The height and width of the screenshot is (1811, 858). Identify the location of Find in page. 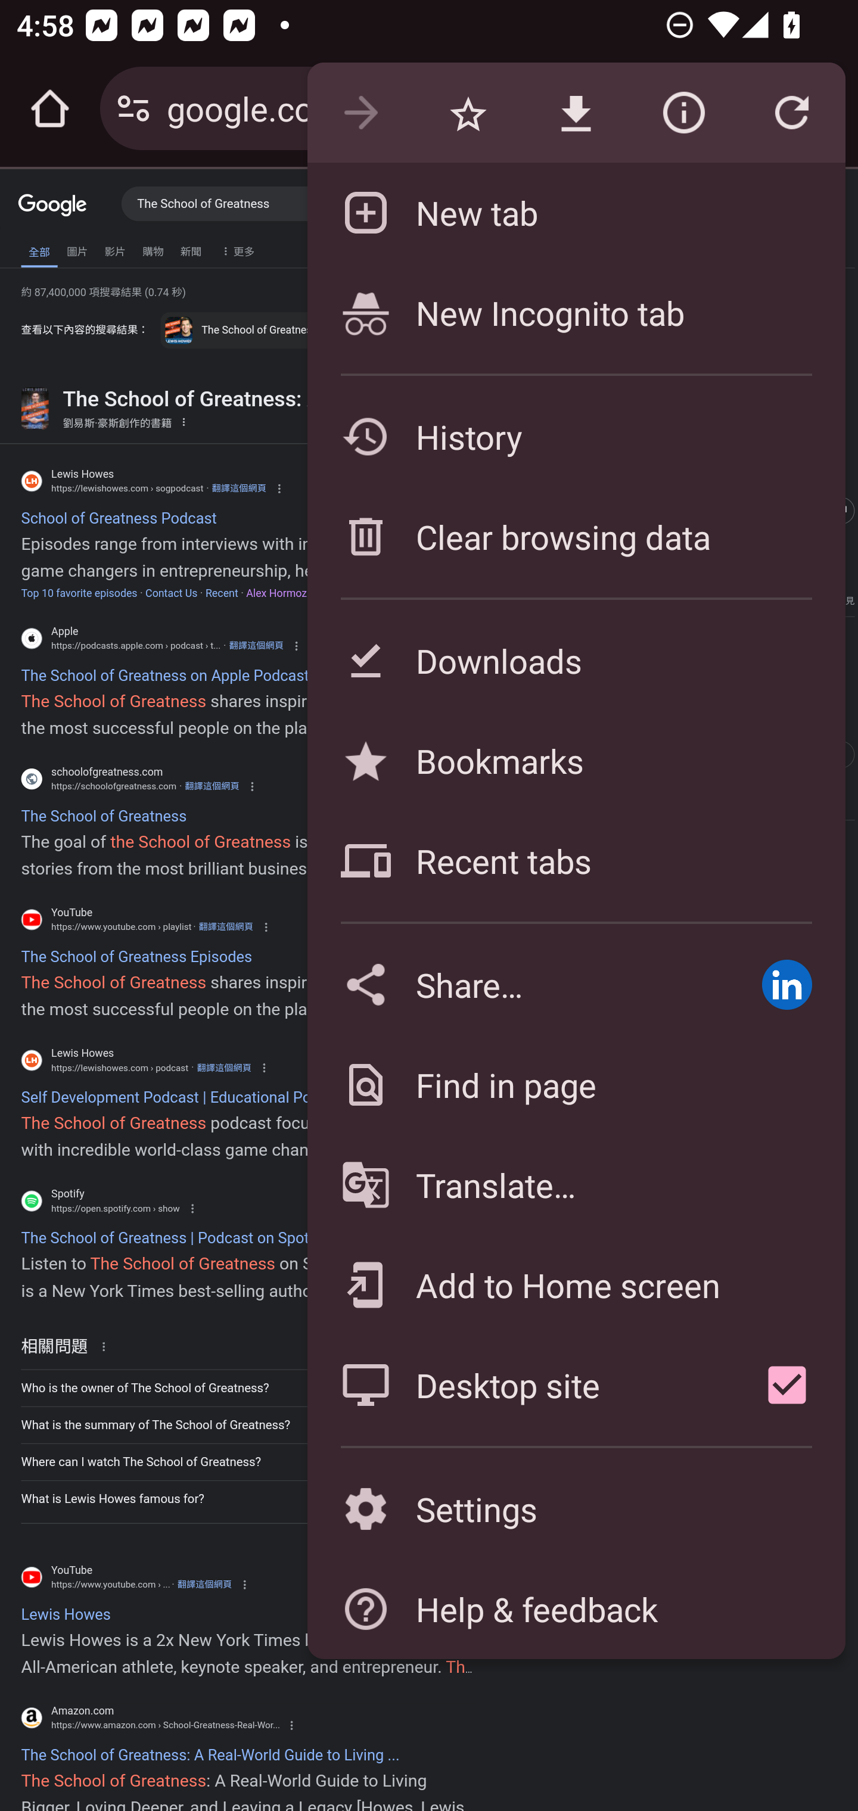
(576, 1084).